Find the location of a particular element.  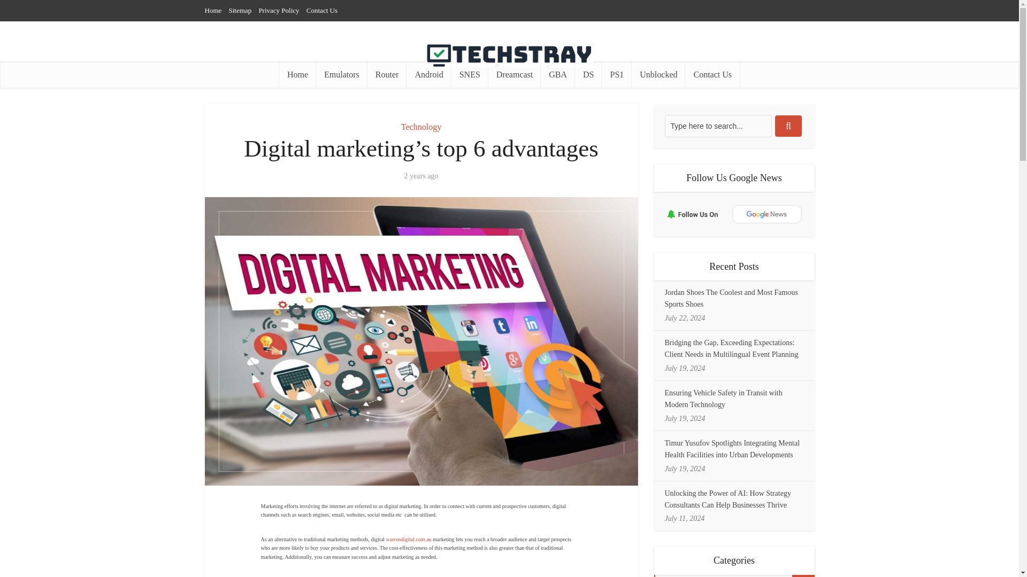

SNES is located at coordinates (470, 75).